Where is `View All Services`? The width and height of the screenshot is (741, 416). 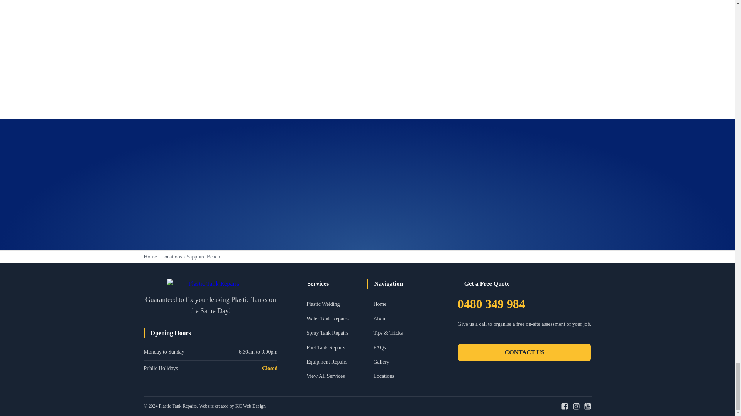
View All Services is located at coordinates (334, 376).